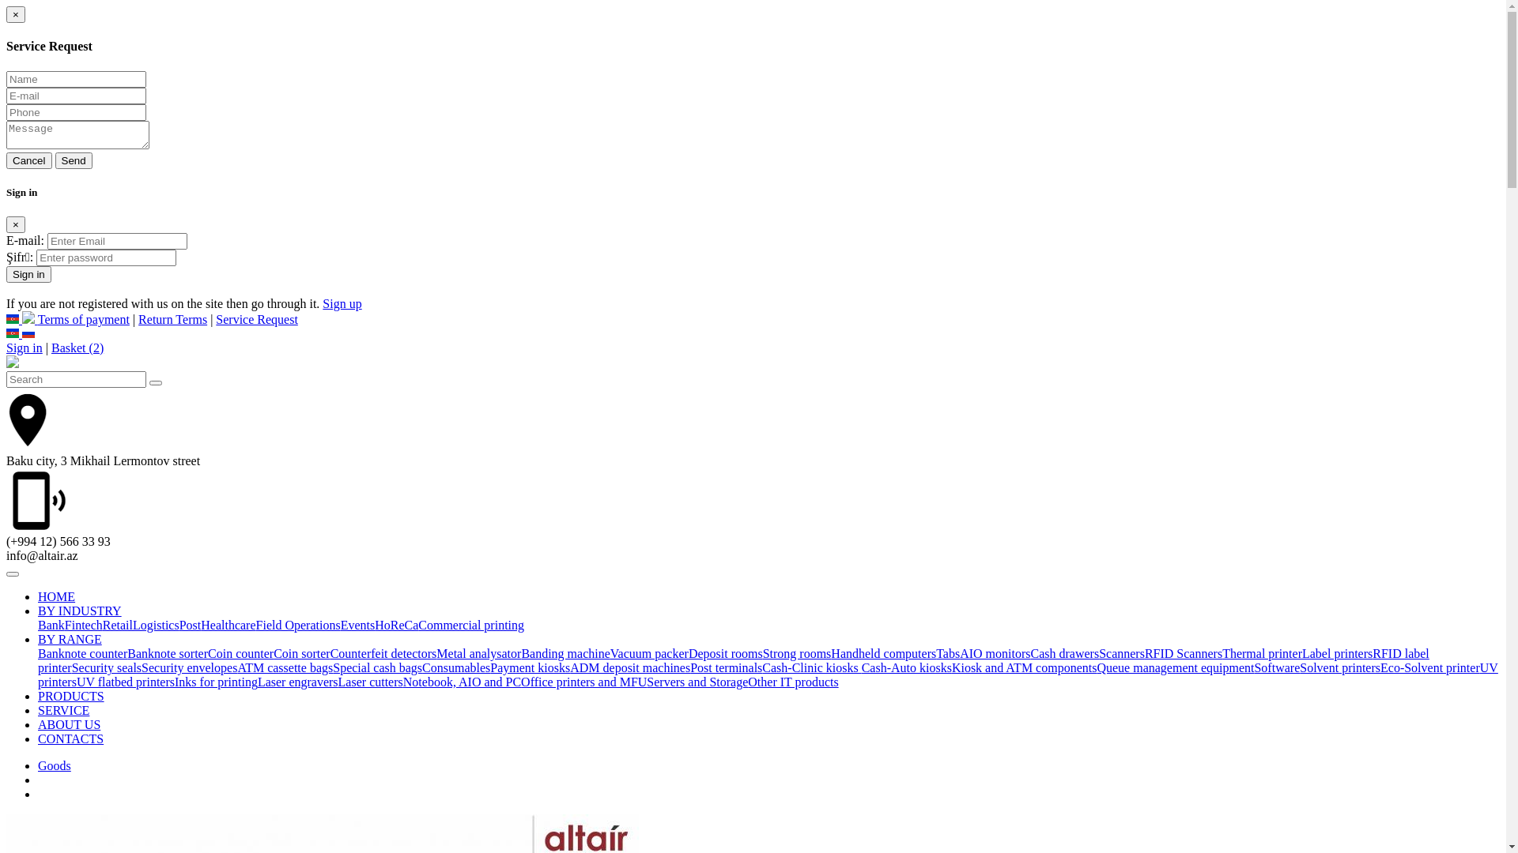  Describe the element at coordinates (797, 654) in the screenshot. I see `Strong rooms` at that location.